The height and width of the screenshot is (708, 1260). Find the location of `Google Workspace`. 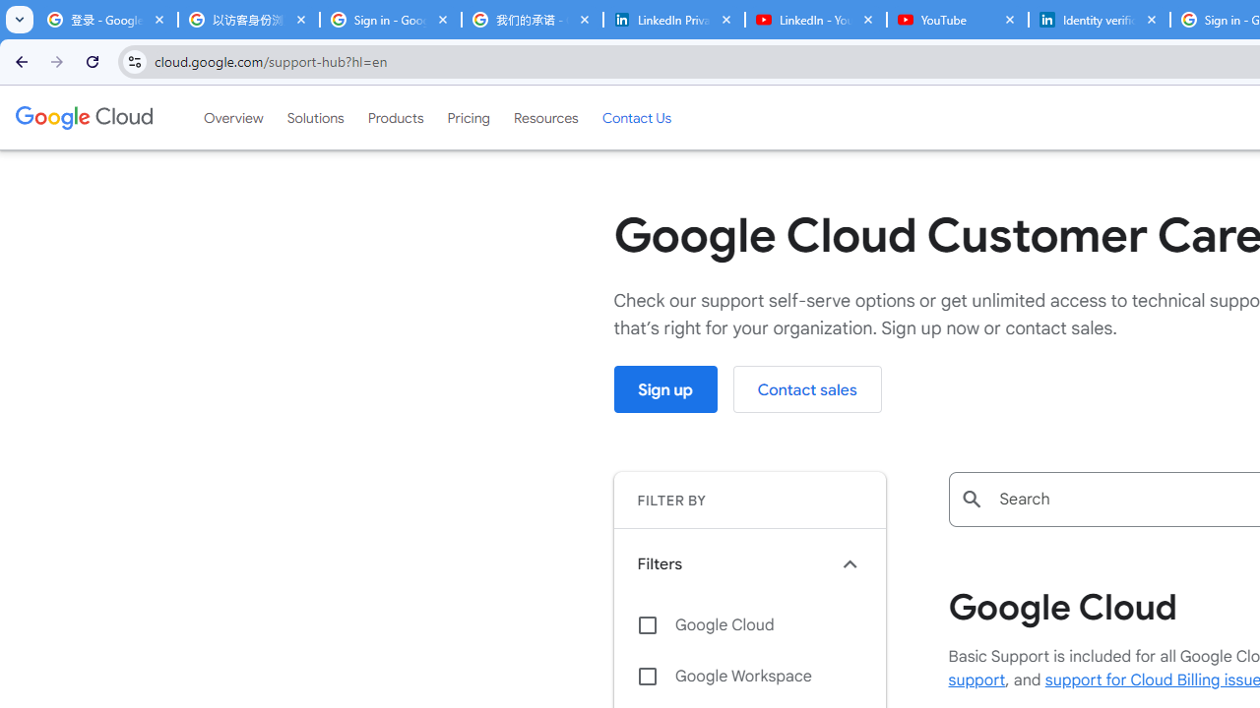

Google Workspace is located at coordinates (749, 677).